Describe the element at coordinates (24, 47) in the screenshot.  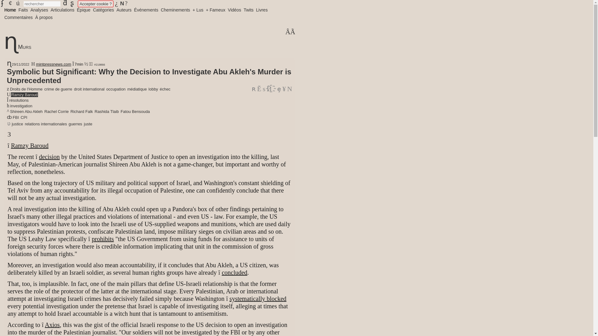
I see `Murs` at that location.